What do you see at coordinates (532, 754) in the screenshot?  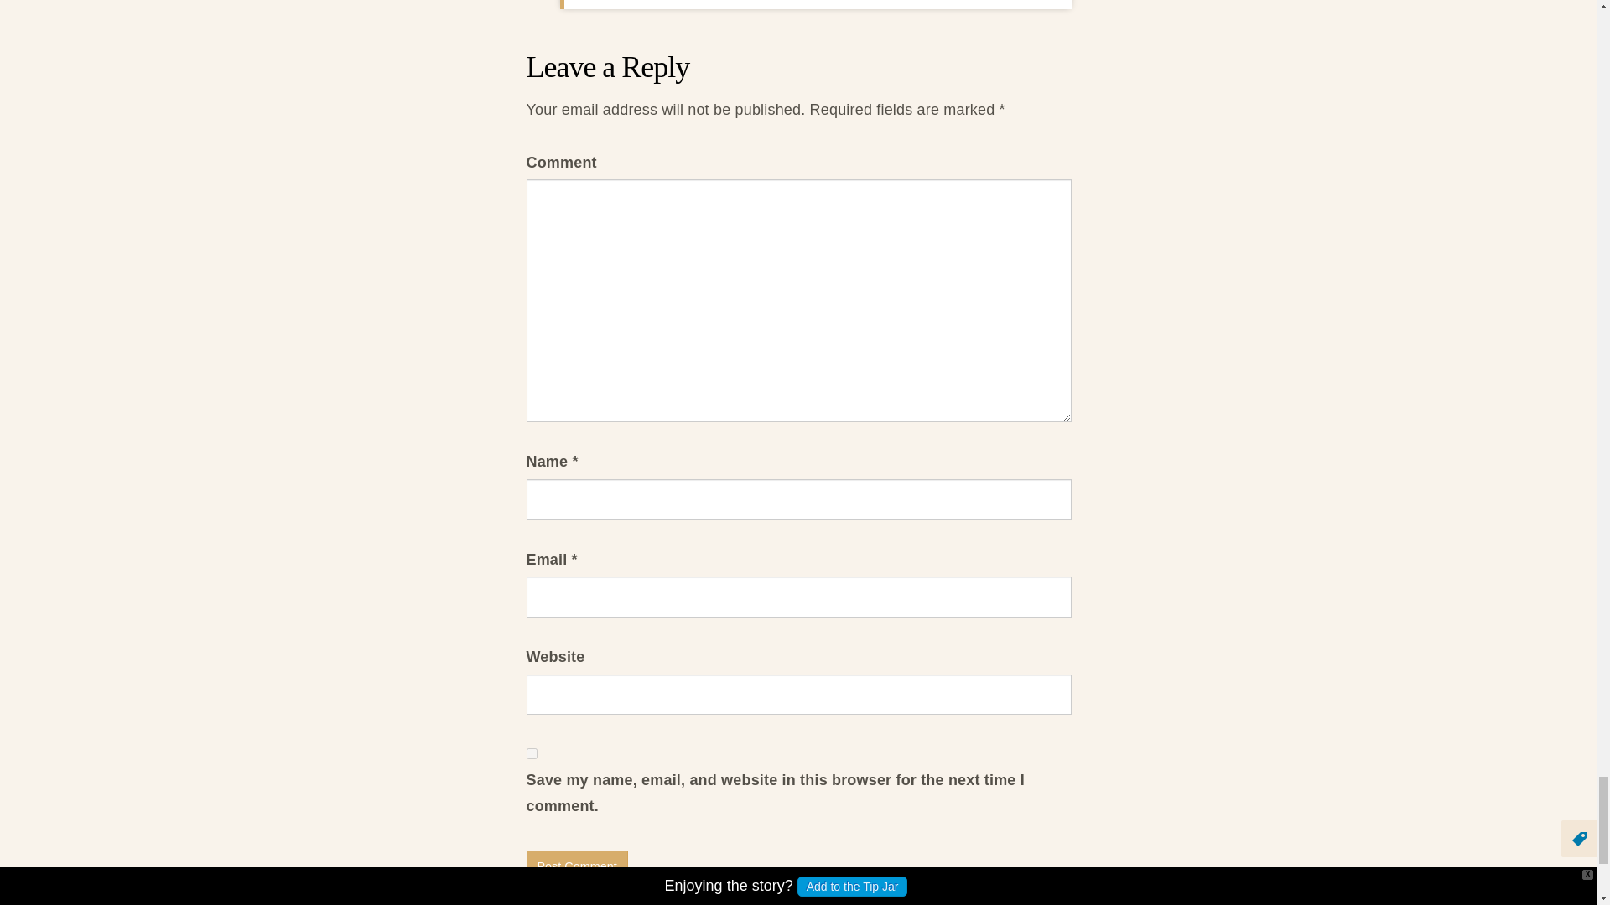 I see `yes` at bounding box center [532, 754].